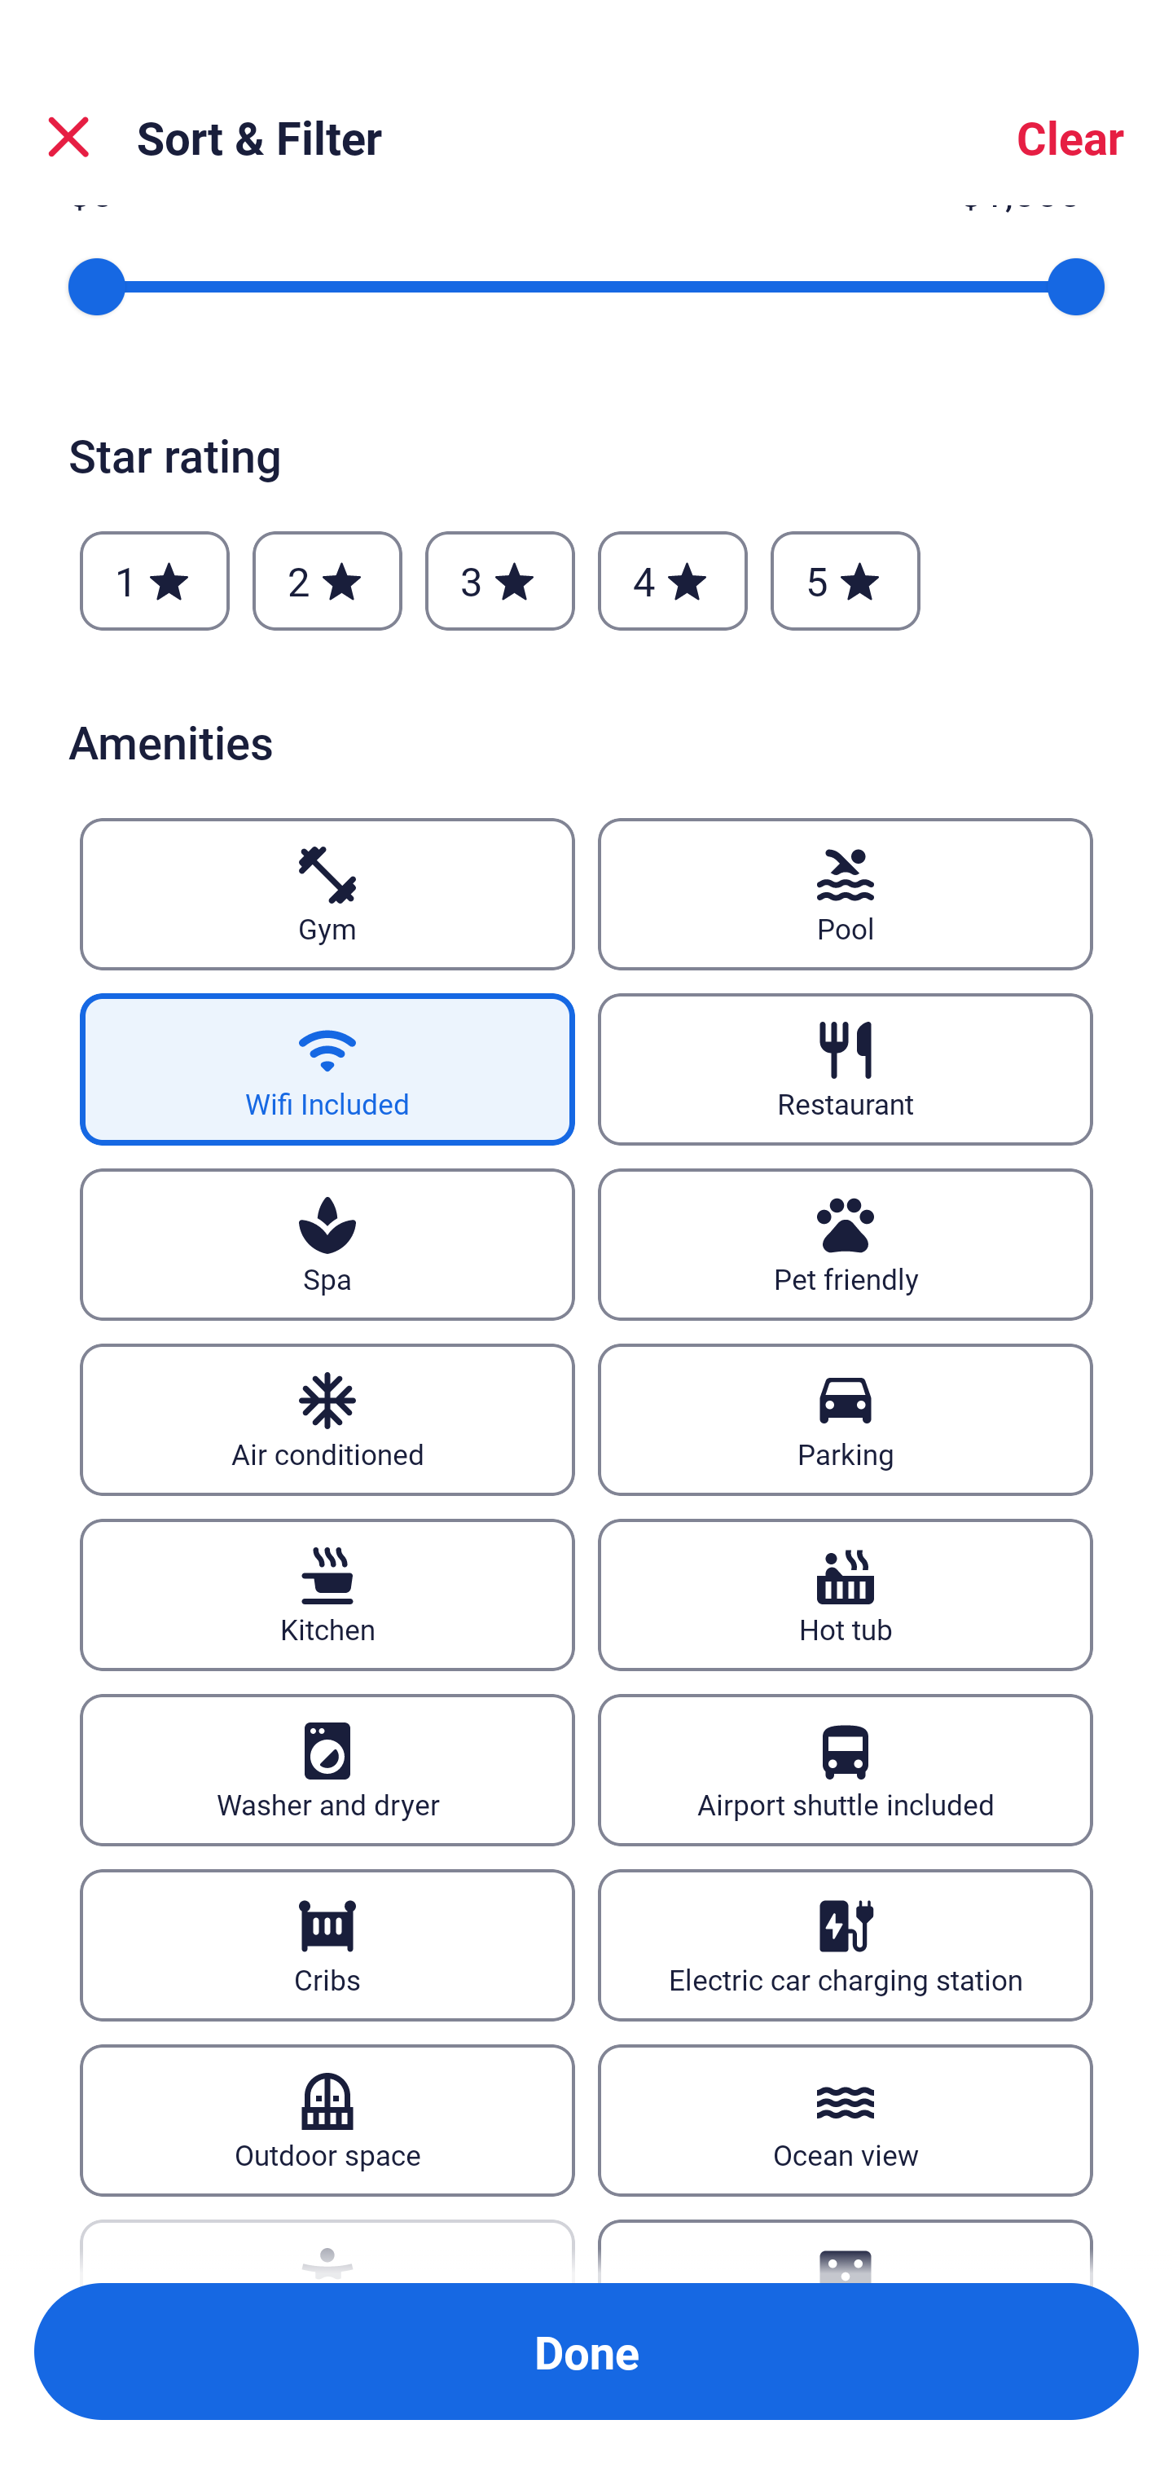 Image resolution: width=1173 pixels, height=2477 pixels. What do you see at coordinates (846, 1595) in the screenshot?
I see `Hot tub` at bounding box center [846, 1595].